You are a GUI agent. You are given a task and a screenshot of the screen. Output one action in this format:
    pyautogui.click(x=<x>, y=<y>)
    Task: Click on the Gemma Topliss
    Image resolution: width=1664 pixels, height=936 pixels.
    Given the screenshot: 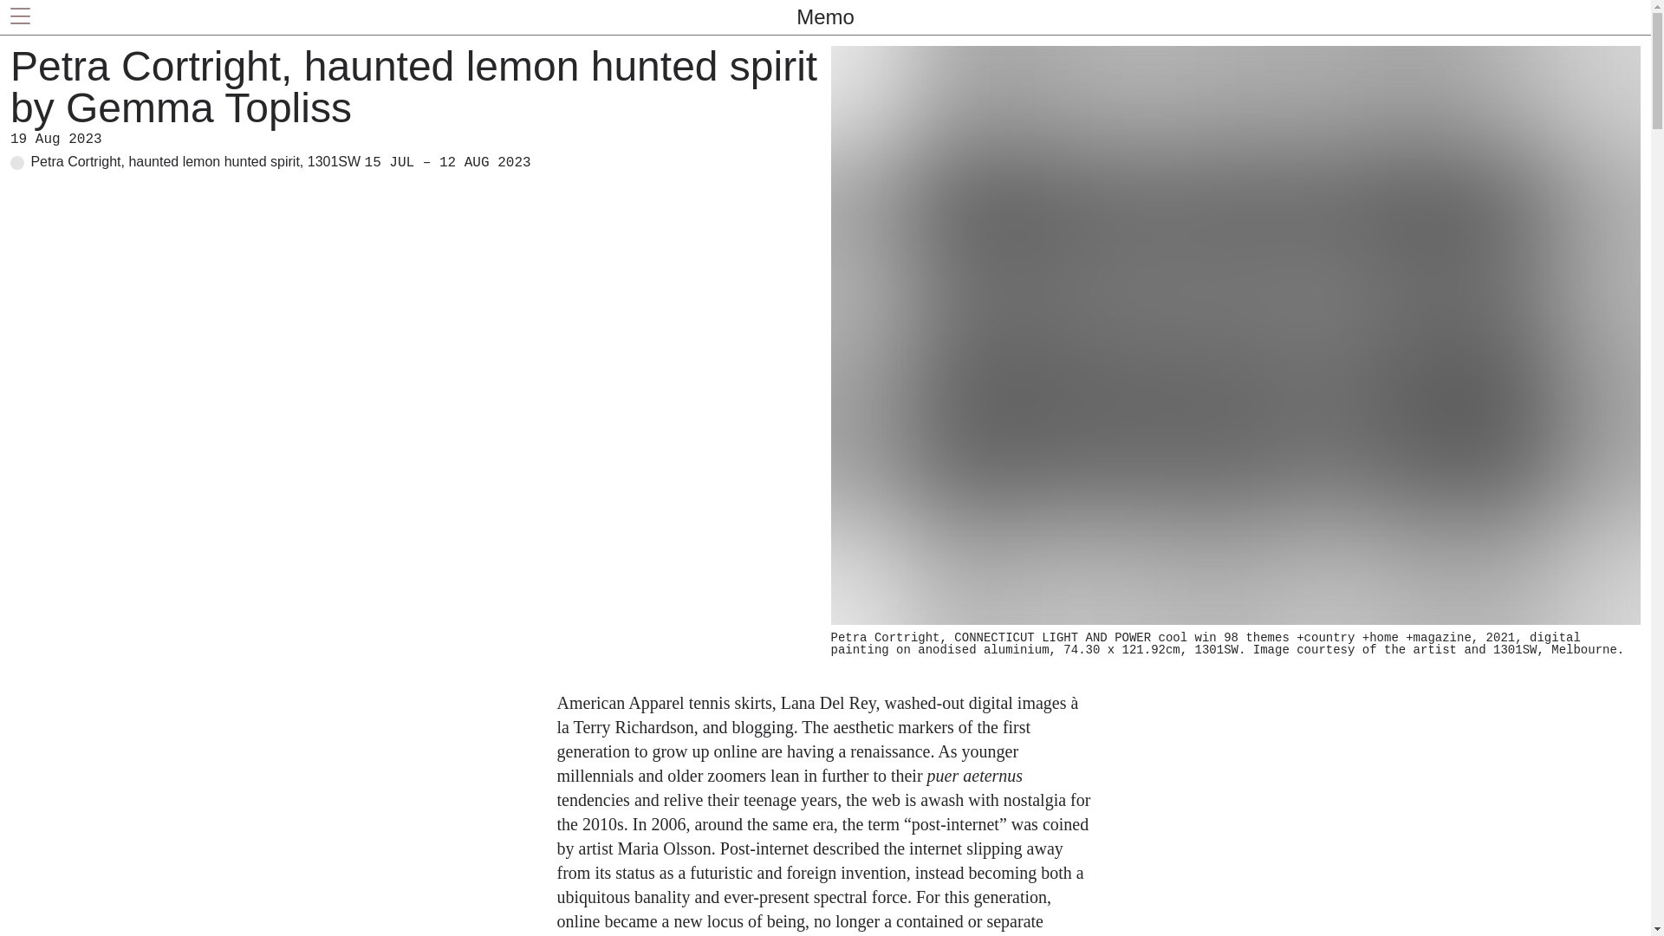 What is the action you would take?
    pyautogui.click(x=208, y=107)
    